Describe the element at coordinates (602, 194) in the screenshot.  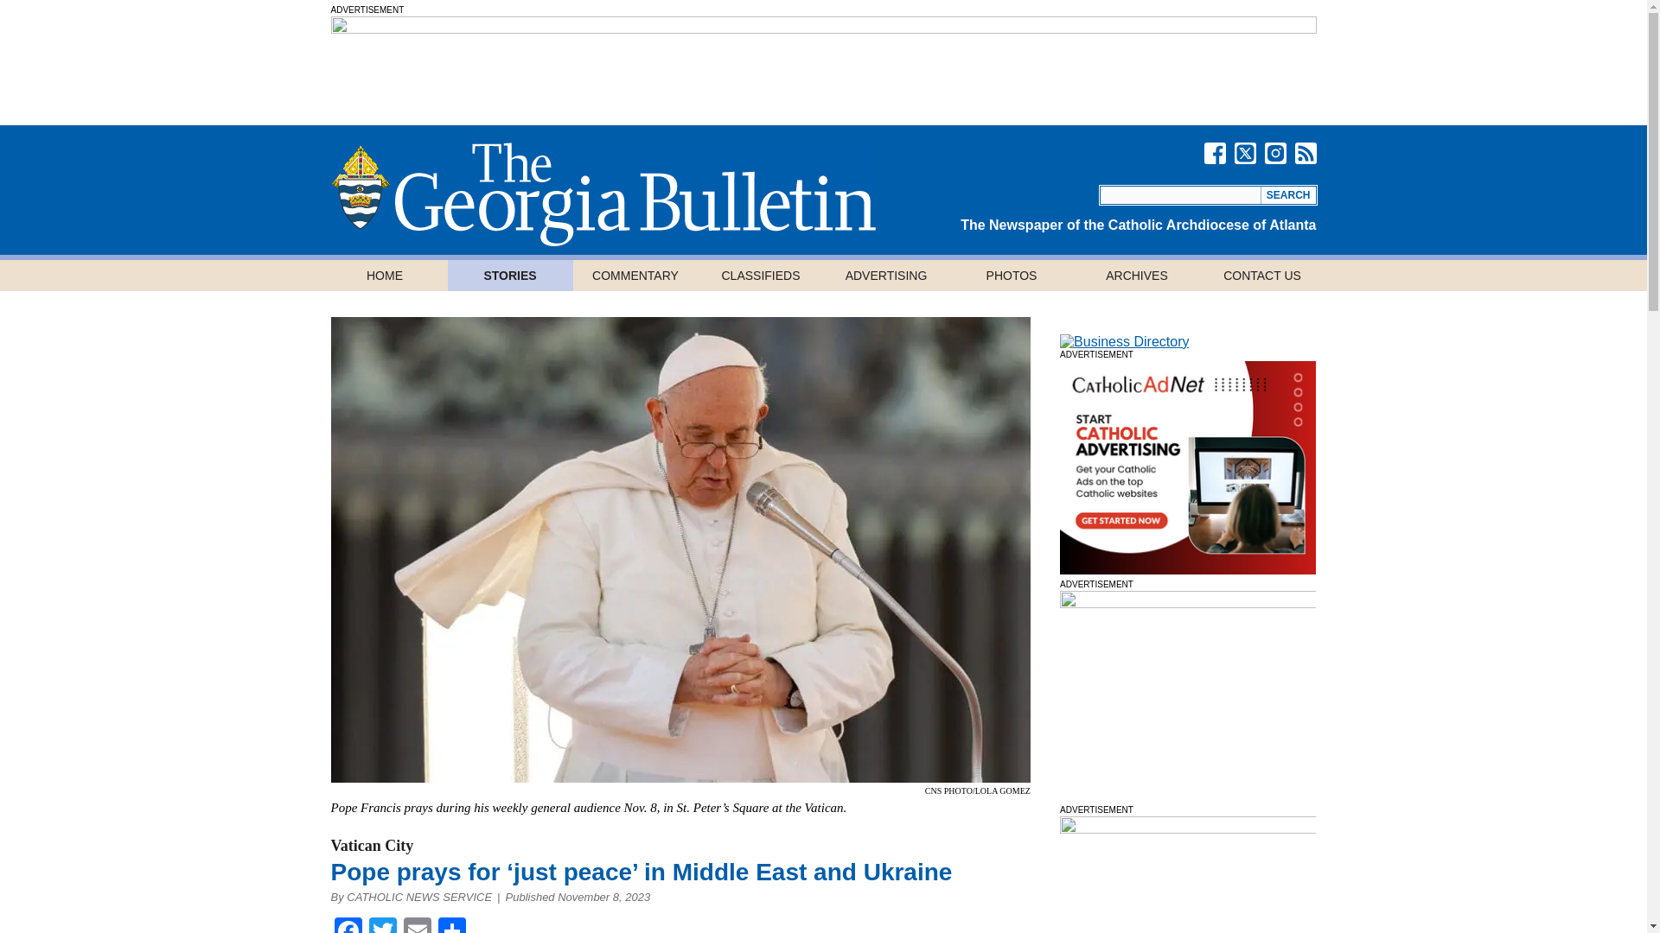
I see `Georgia Bulletin` at that location.